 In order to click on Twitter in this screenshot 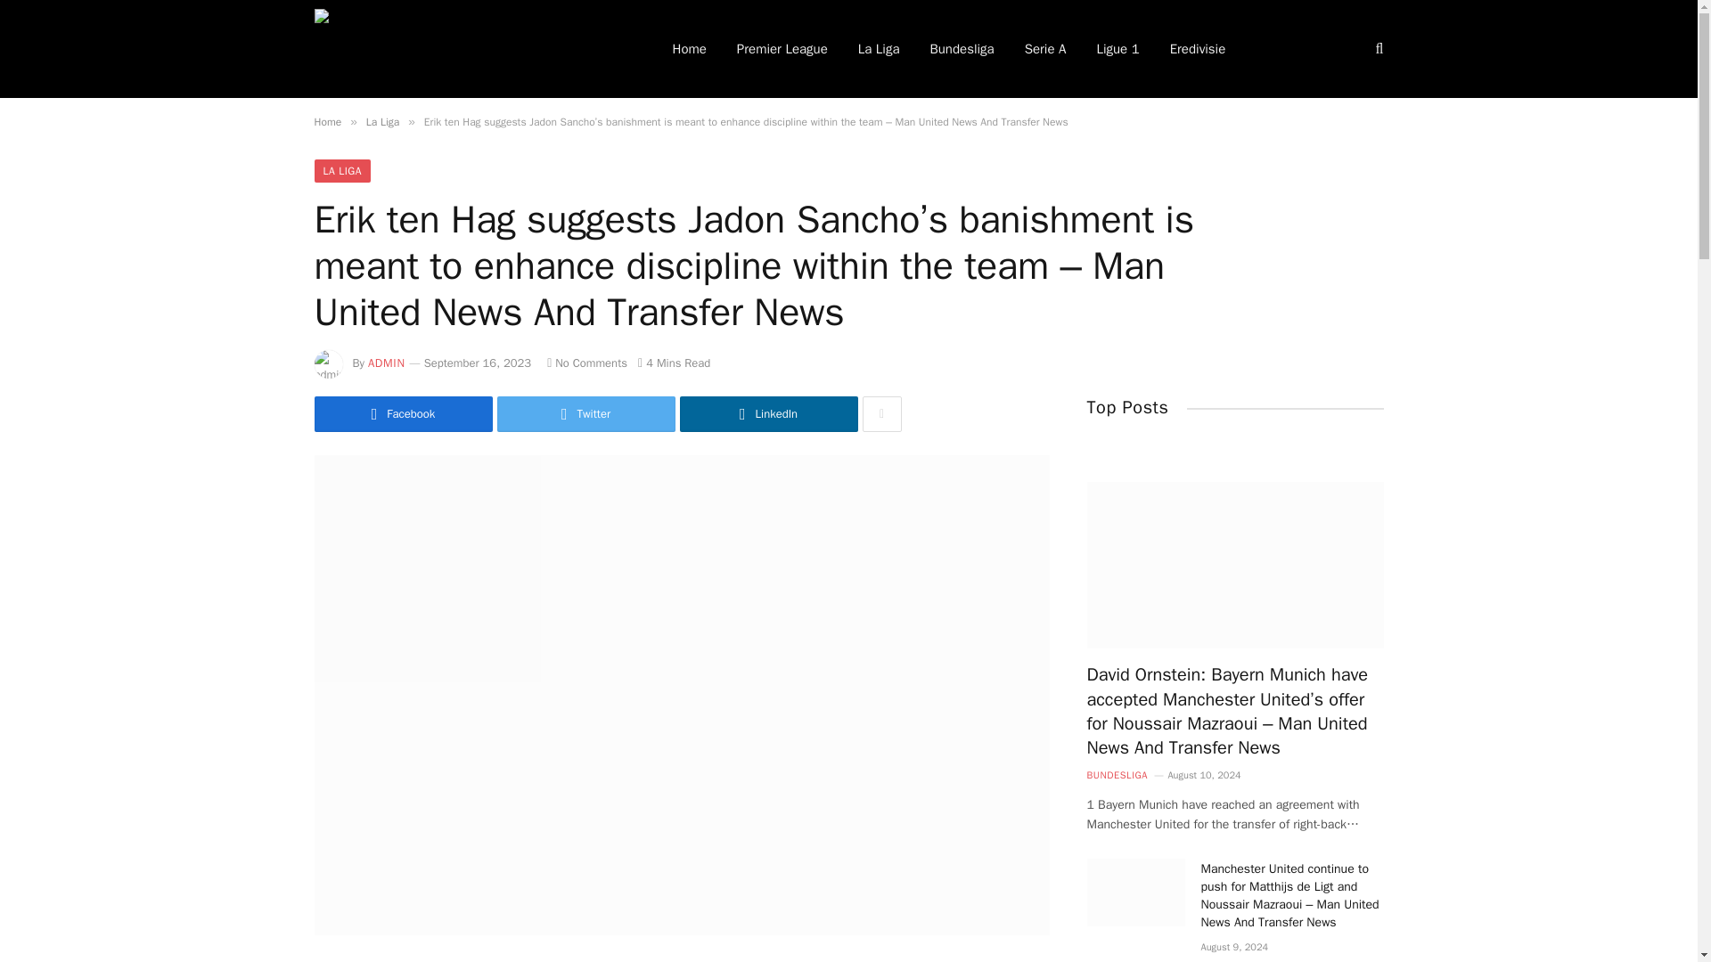, I will do `click(586, 413)`.